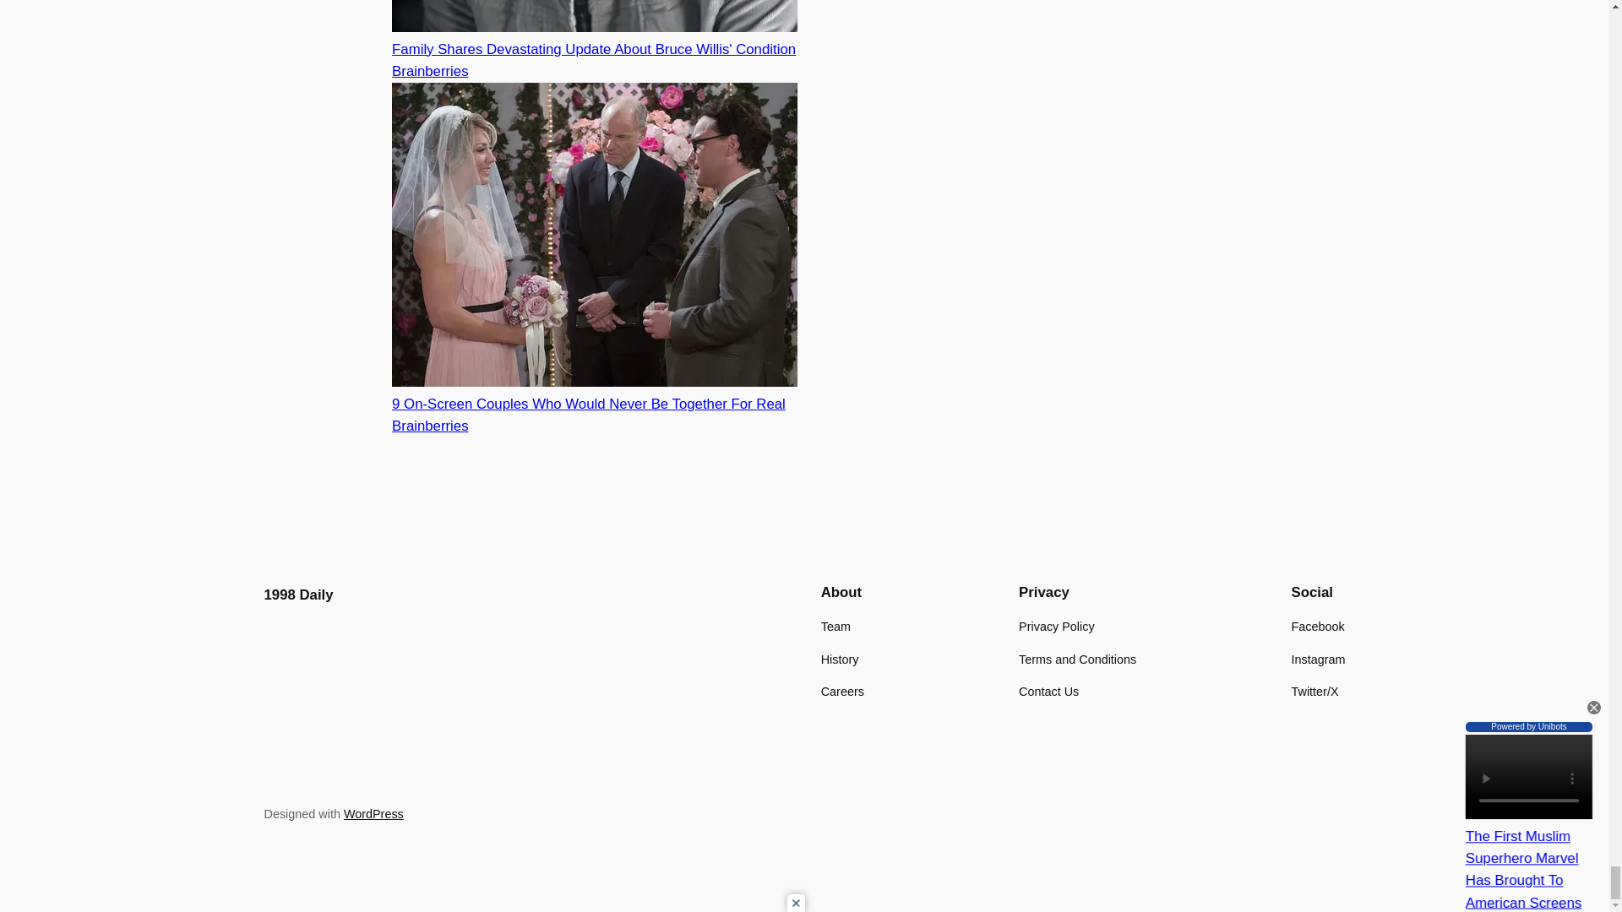  I want to click on Instagram, so click(1318, 659).